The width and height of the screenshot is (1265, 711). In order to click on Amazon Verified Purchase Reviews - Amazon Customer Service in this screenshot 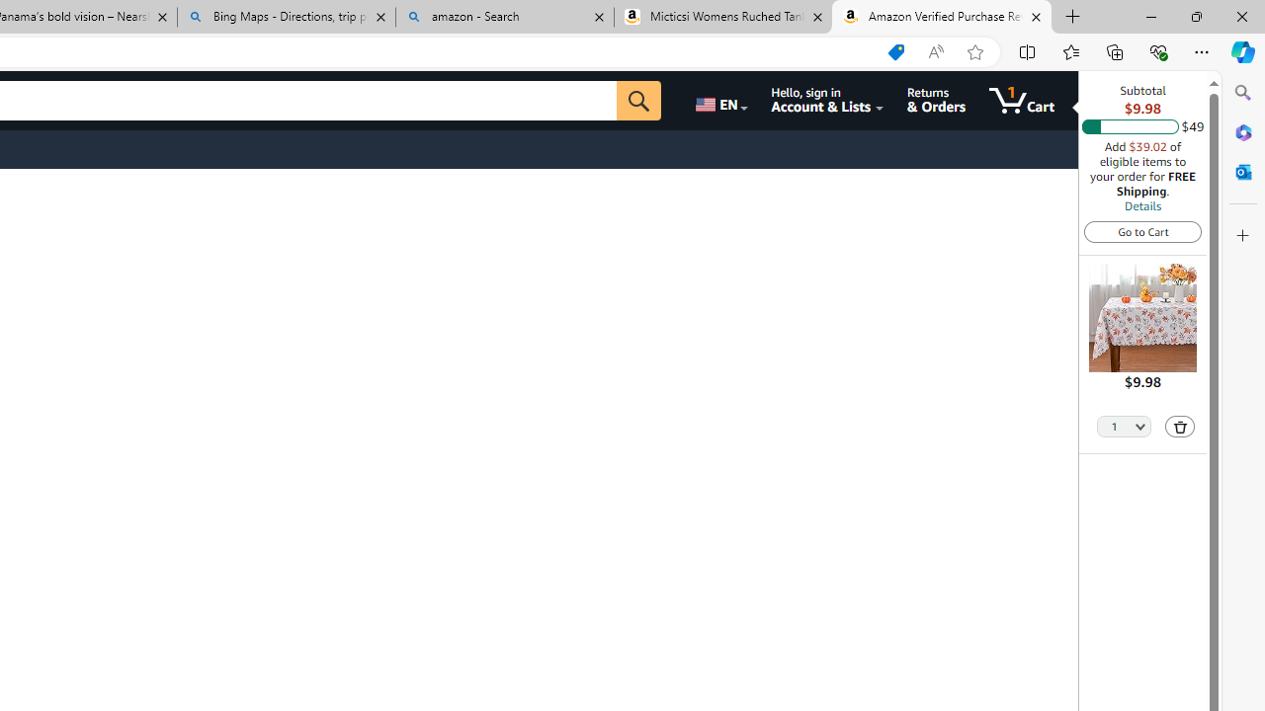, I will do `click(942, 18)`.